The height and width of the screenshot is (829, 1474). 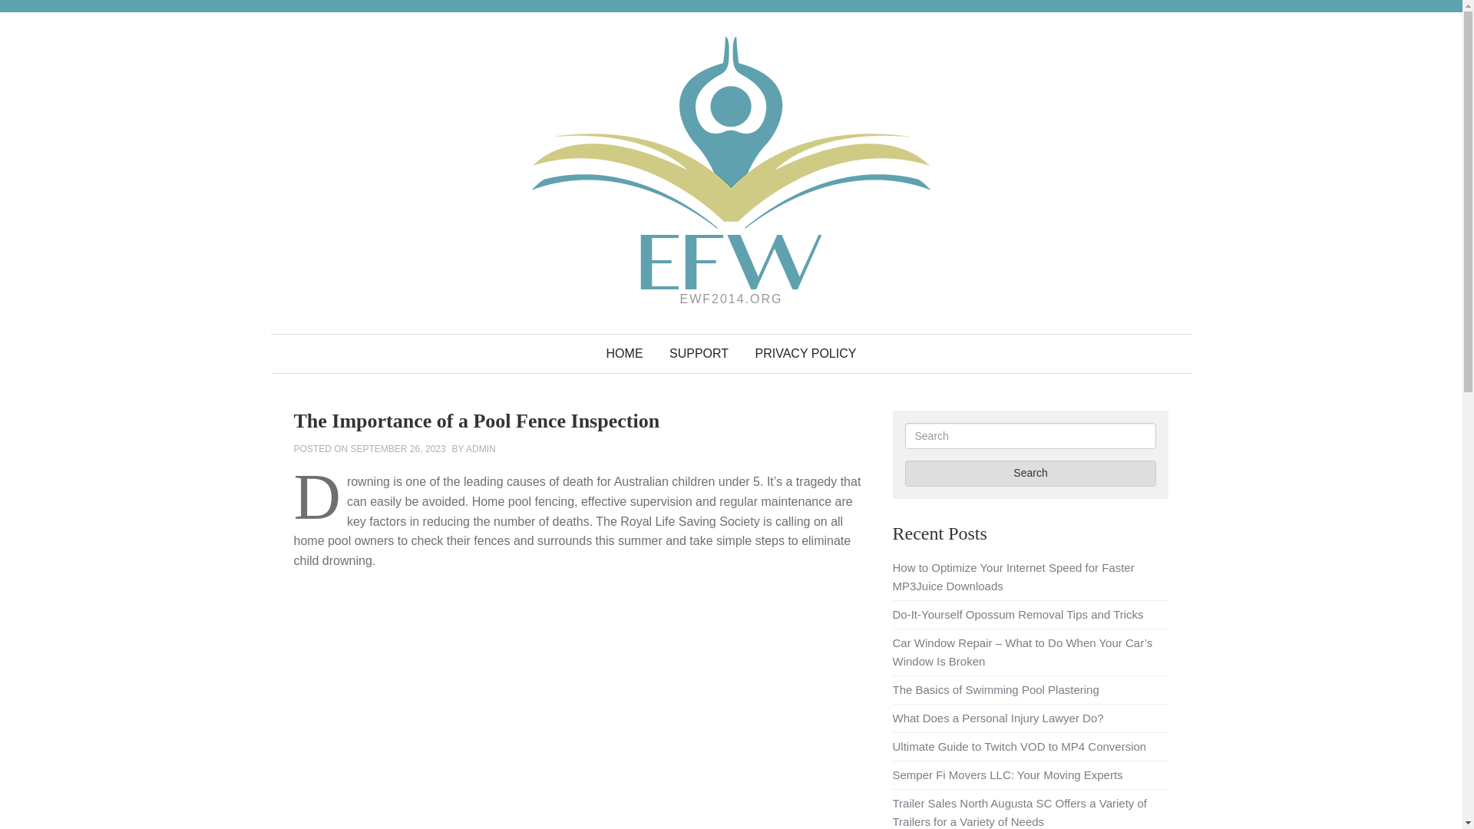 I want to click on HOME, so click(x=625, y=354).